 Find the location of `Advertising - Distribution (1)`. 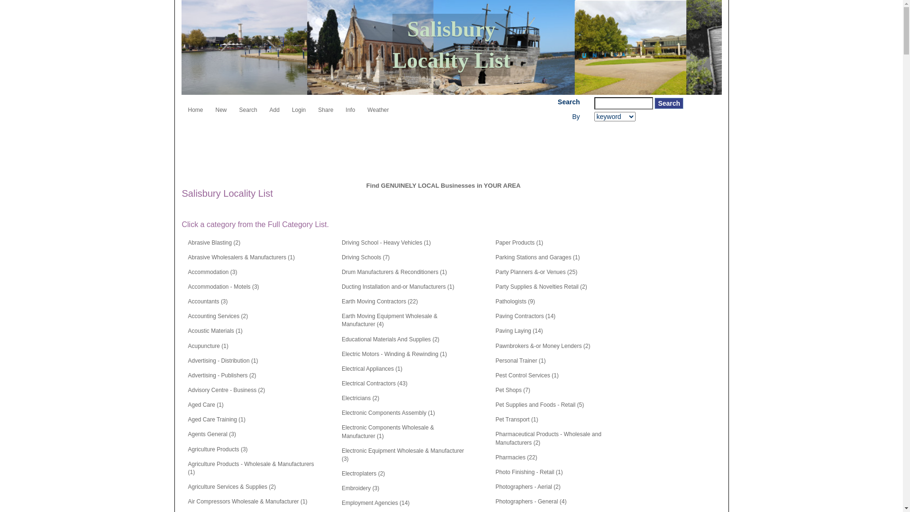

Advertising - Distribution (1) is located at coordinates (223, 361).